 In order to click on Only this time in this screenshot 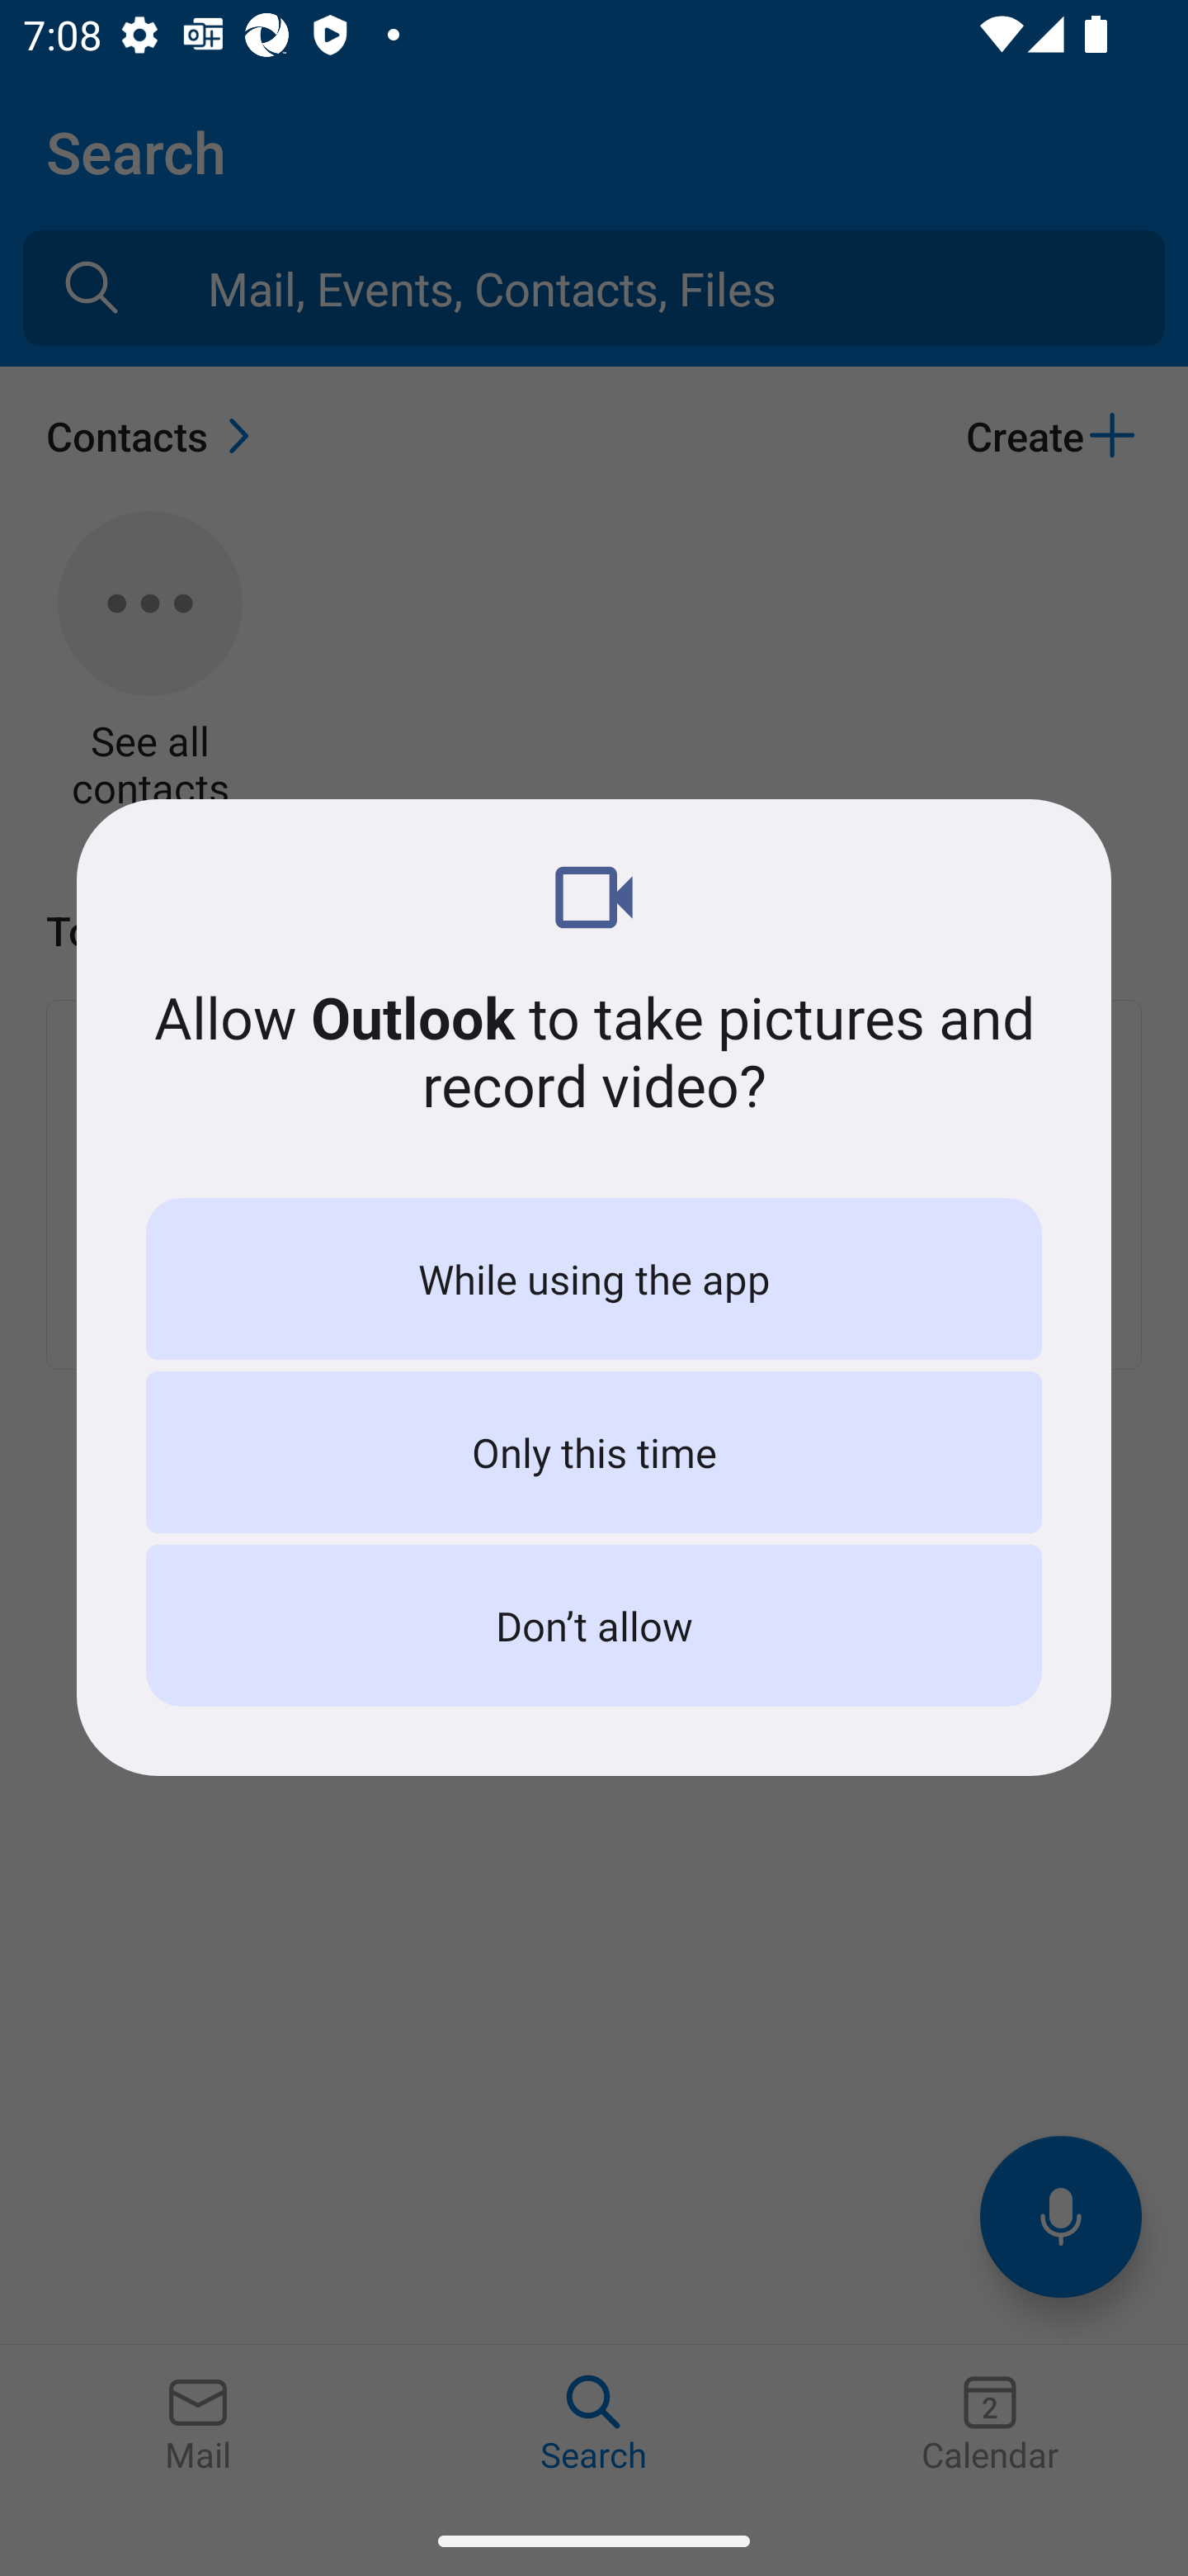, I will do `click(594, 1451)`.